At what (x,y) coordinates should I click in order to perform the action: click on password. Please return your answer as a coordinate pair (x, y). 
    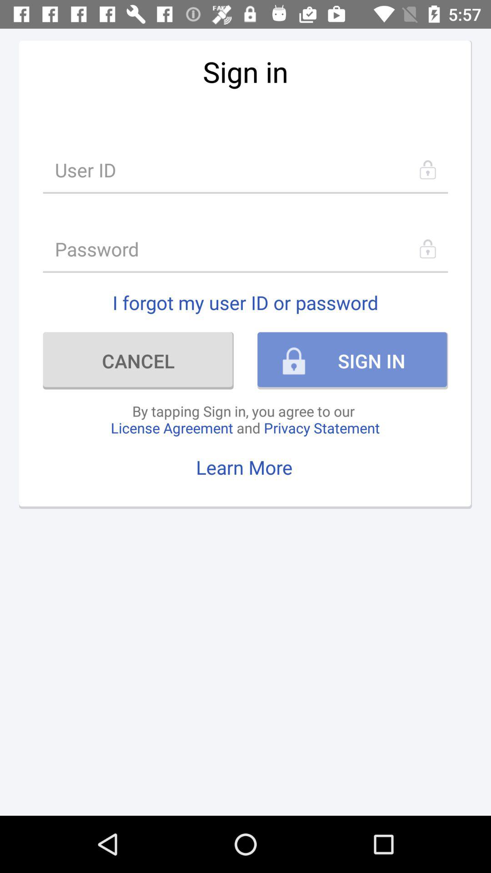
    Looking at the image, I should click on (245, 249).